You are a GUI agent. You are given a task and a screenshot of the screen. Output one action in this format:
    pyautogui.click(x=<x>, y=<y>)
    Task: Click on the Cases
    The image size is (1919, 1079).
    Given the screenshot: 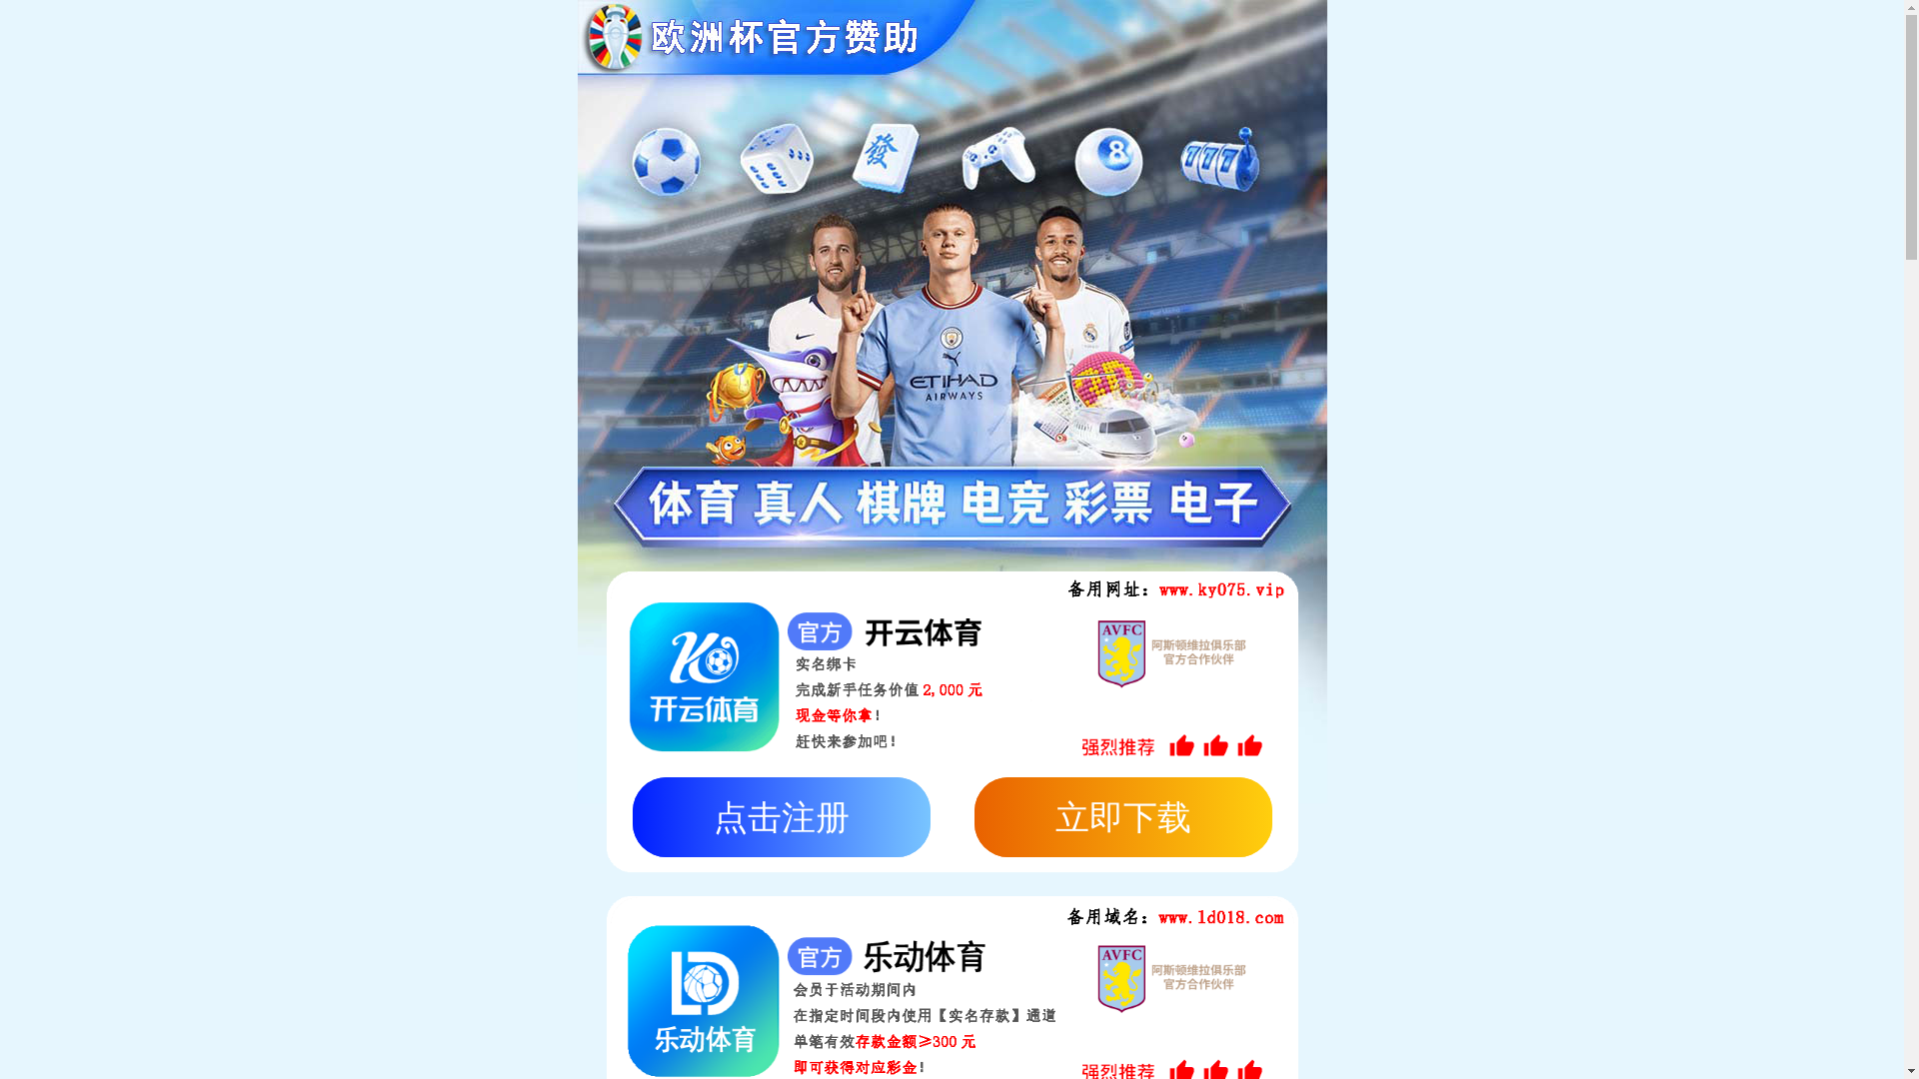 What is the action you would take?
    pyautogui.click(x=1422, y=41)
    